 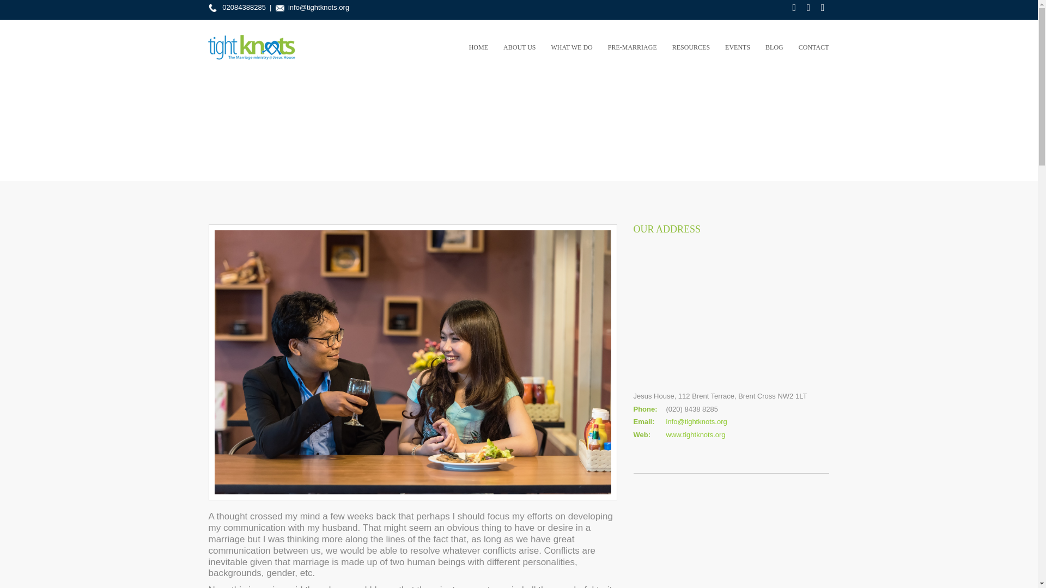 What do you see at coordinates (478, 47) in the screenshot?
I see `HOME` at bounding box center [478, 47].